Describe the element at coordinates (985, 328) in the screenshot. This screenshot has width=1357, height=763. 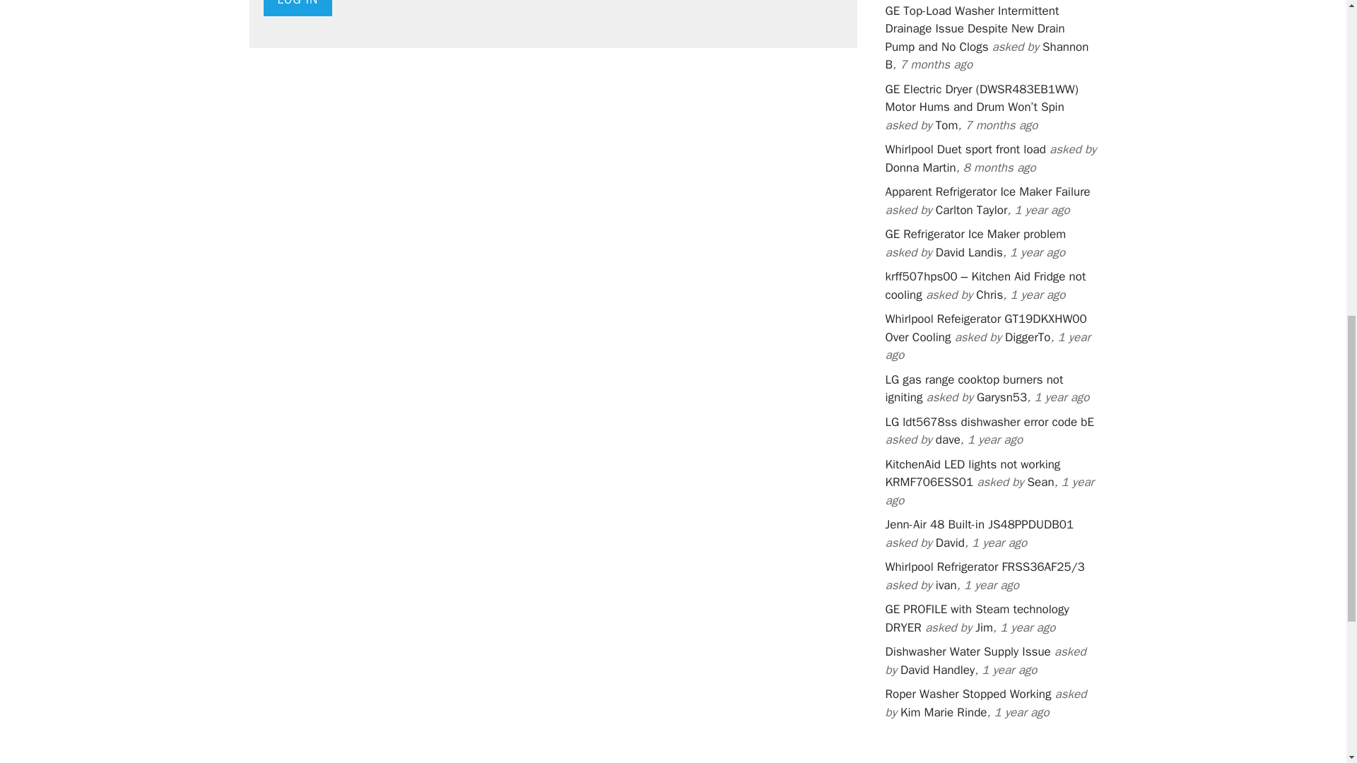
I see `Whirlpool Refeigerator GT19DKXHW00 Over Cooling` at that location.